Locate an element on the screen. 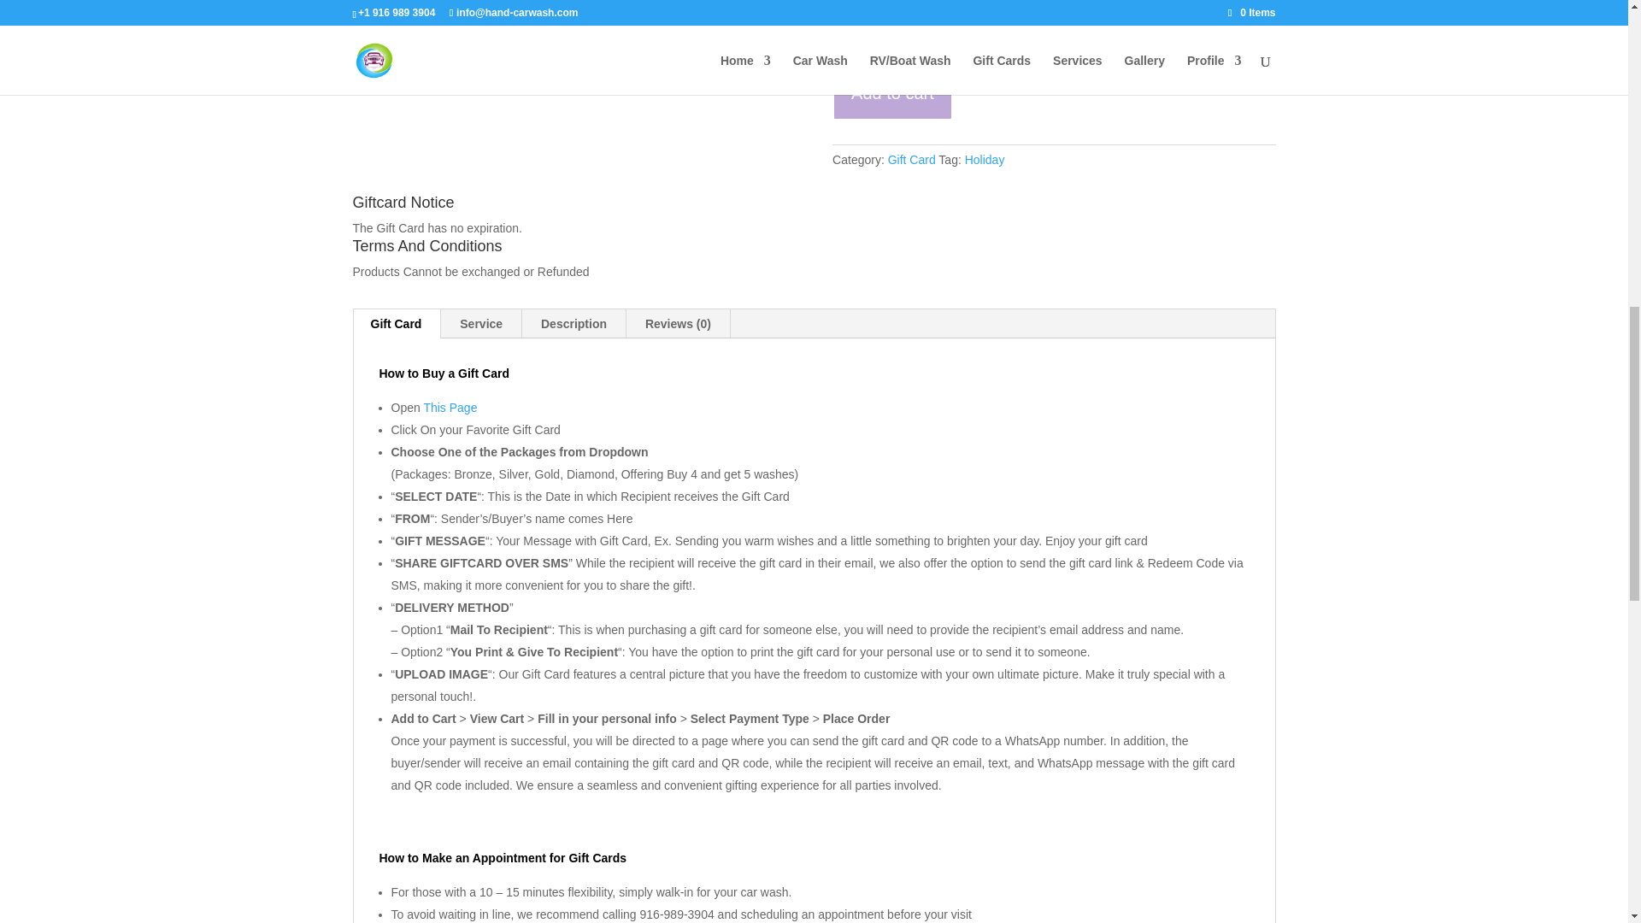 This screenshot has height=923, width=1641. Gift Card is located at coordinates (397, 323).